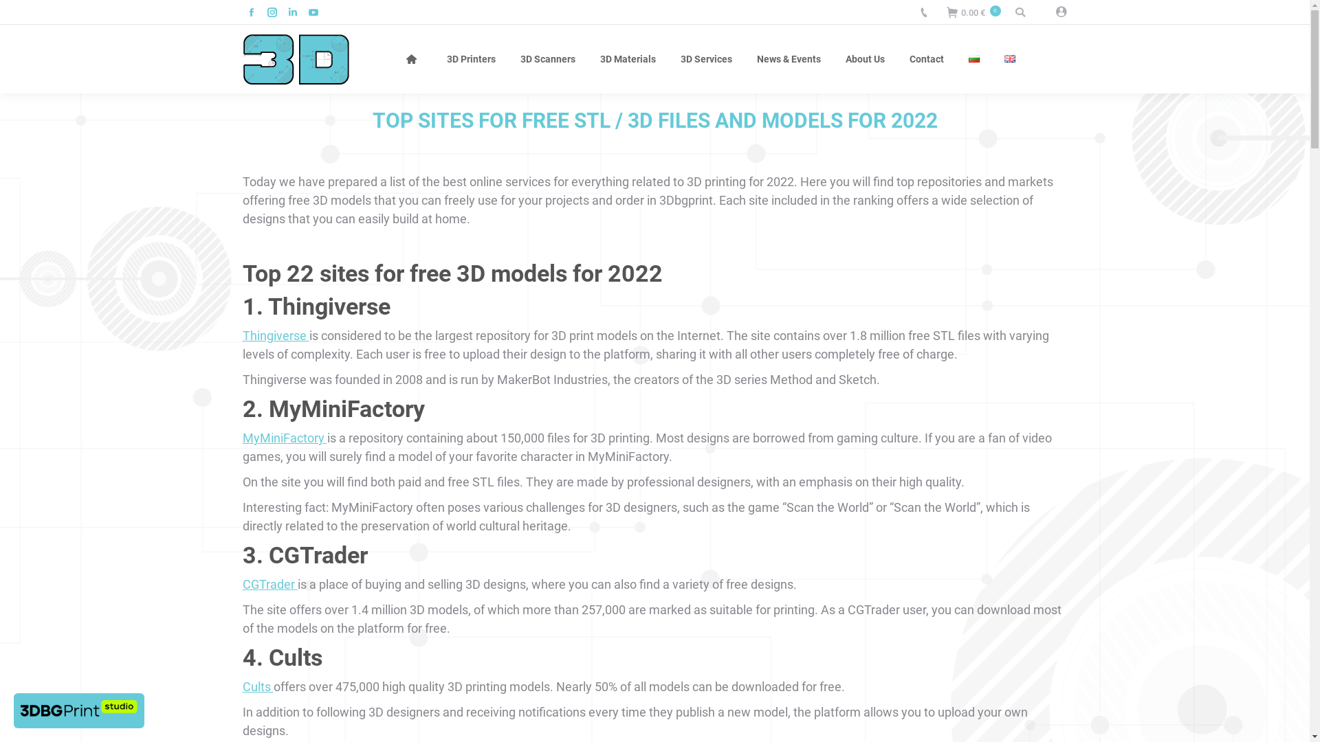 This screenshot has height=742, width=1320. I want to click on Cults, so click(257, 687).